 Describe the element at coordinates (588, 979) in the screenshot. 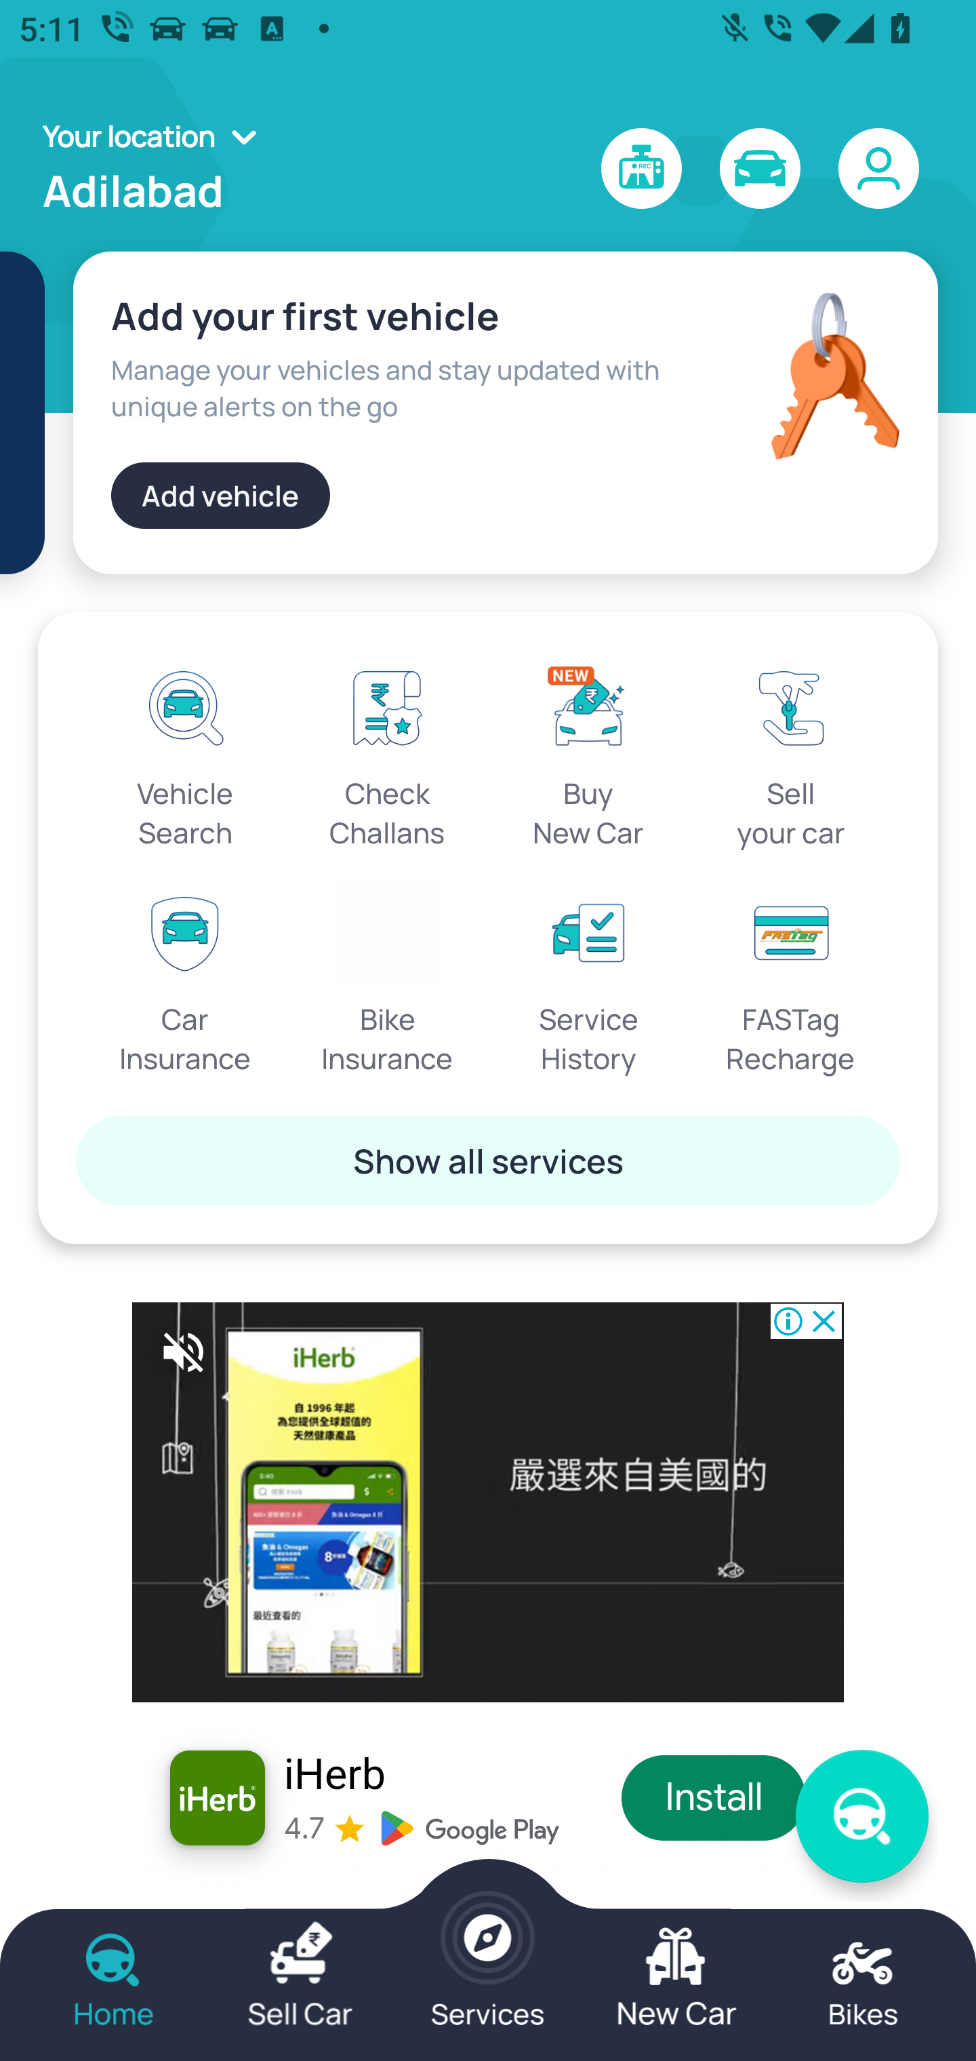

I see `Service
History` at that location.